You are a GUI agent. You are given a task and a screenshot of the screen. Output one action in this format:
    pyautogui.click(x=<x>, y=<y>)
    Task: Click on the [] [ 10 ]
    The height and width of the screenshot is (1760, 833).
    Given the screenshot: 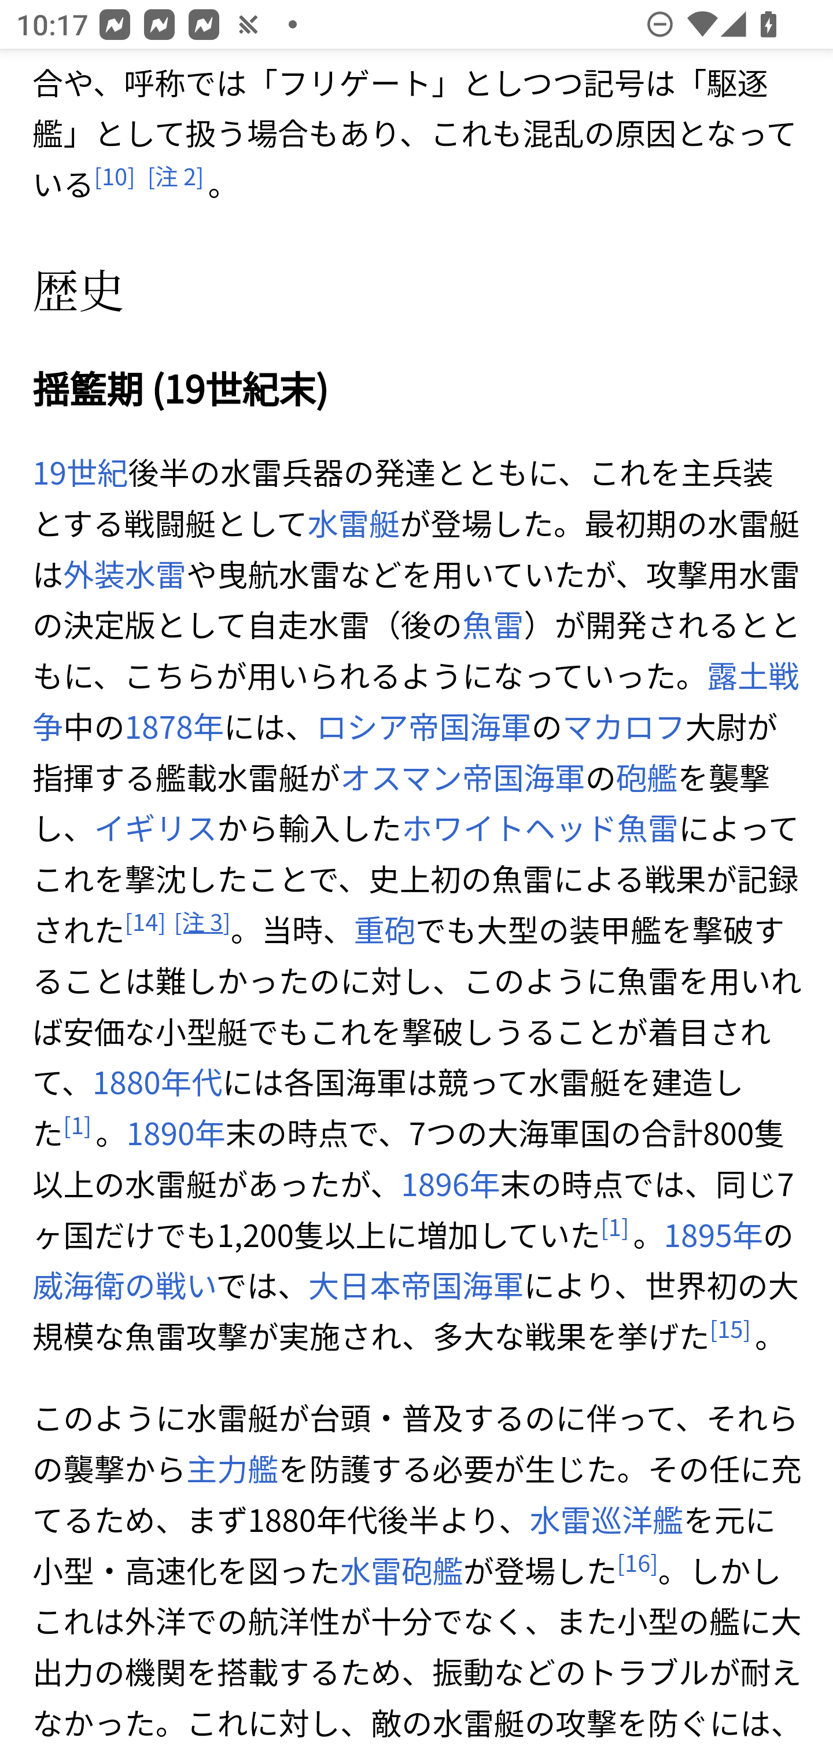 What is the action you would take?
    pyautogui.click(x=114, y=177)
    